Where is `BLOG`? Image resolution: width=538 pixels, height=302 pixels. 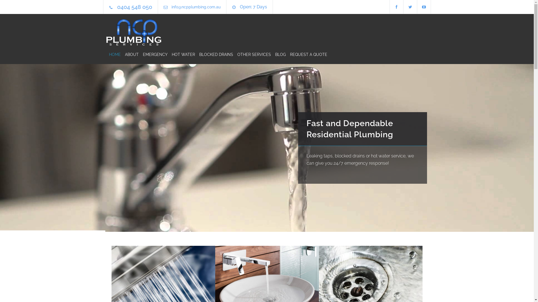
BLOG is located at coordinates (278, 55).